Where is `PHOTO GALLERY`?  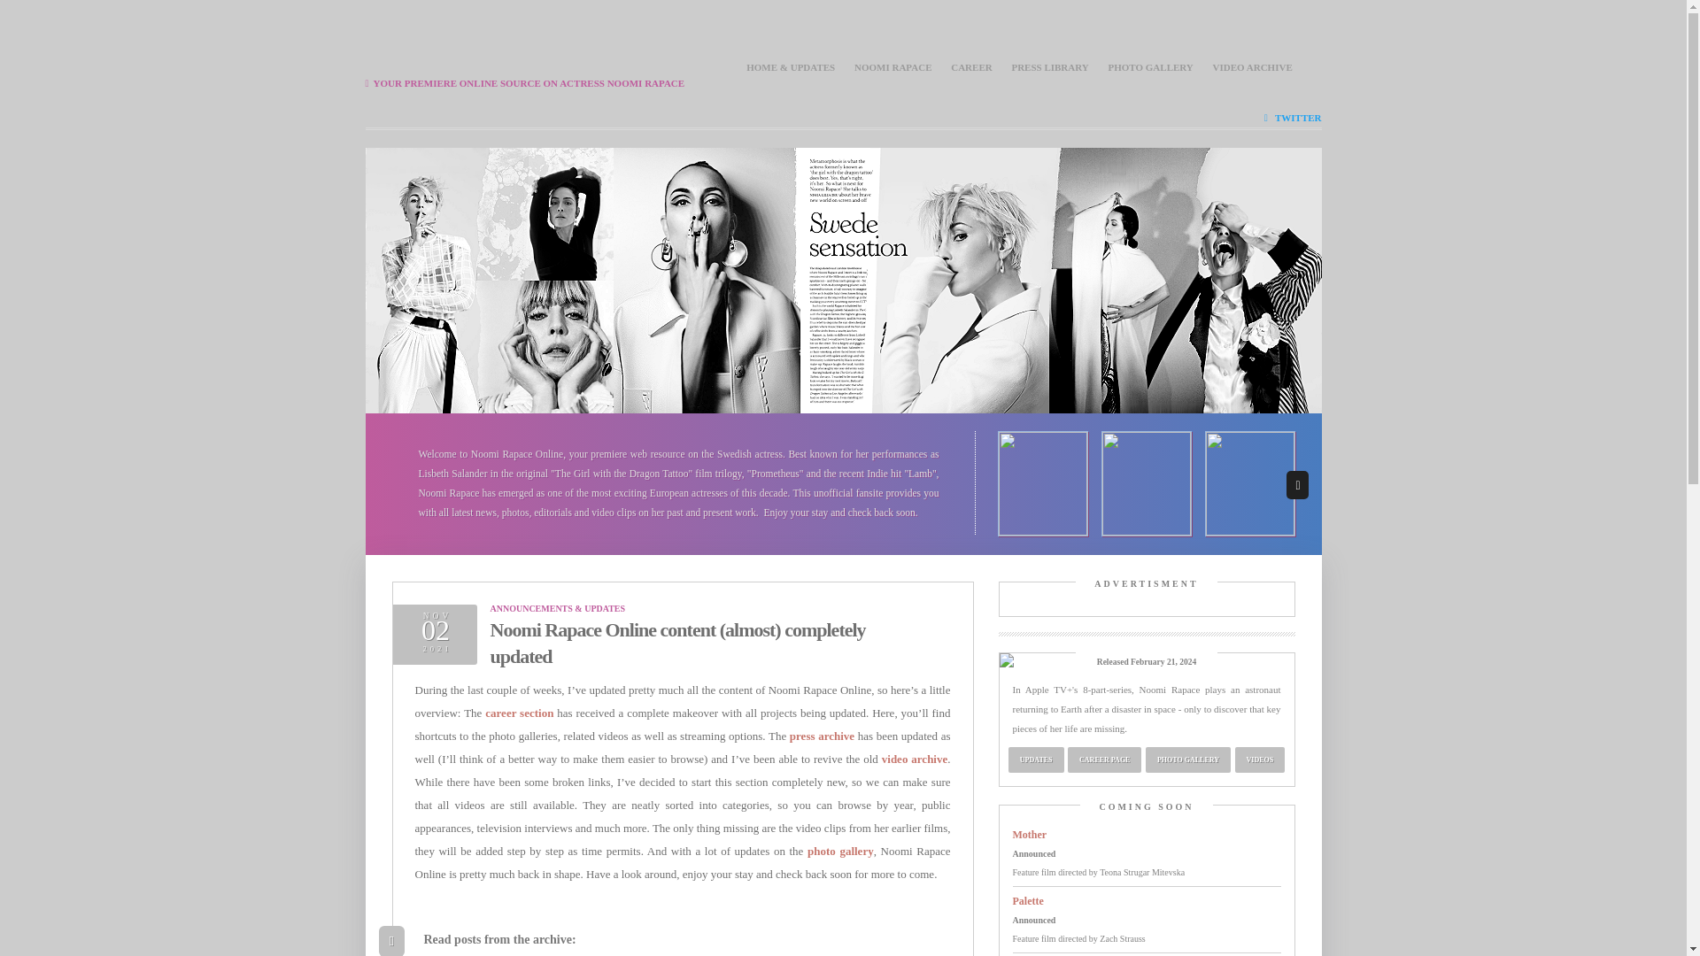
PHOTO GALLERY is located at coordinates (1150, 67).